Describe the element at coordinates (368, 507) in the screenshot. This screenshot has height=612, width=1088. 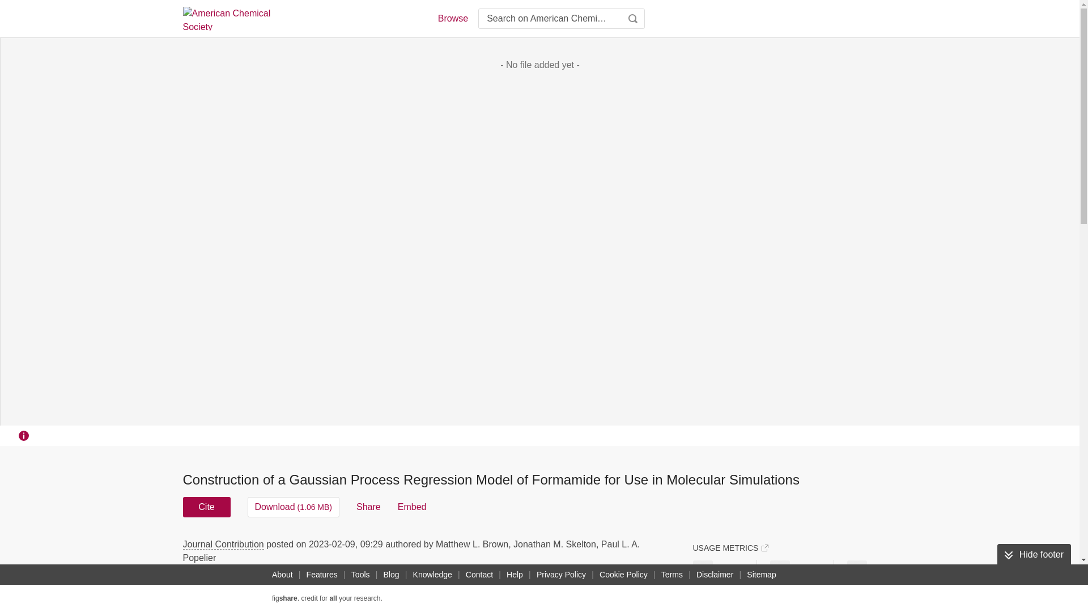
I see `Share` at that location.